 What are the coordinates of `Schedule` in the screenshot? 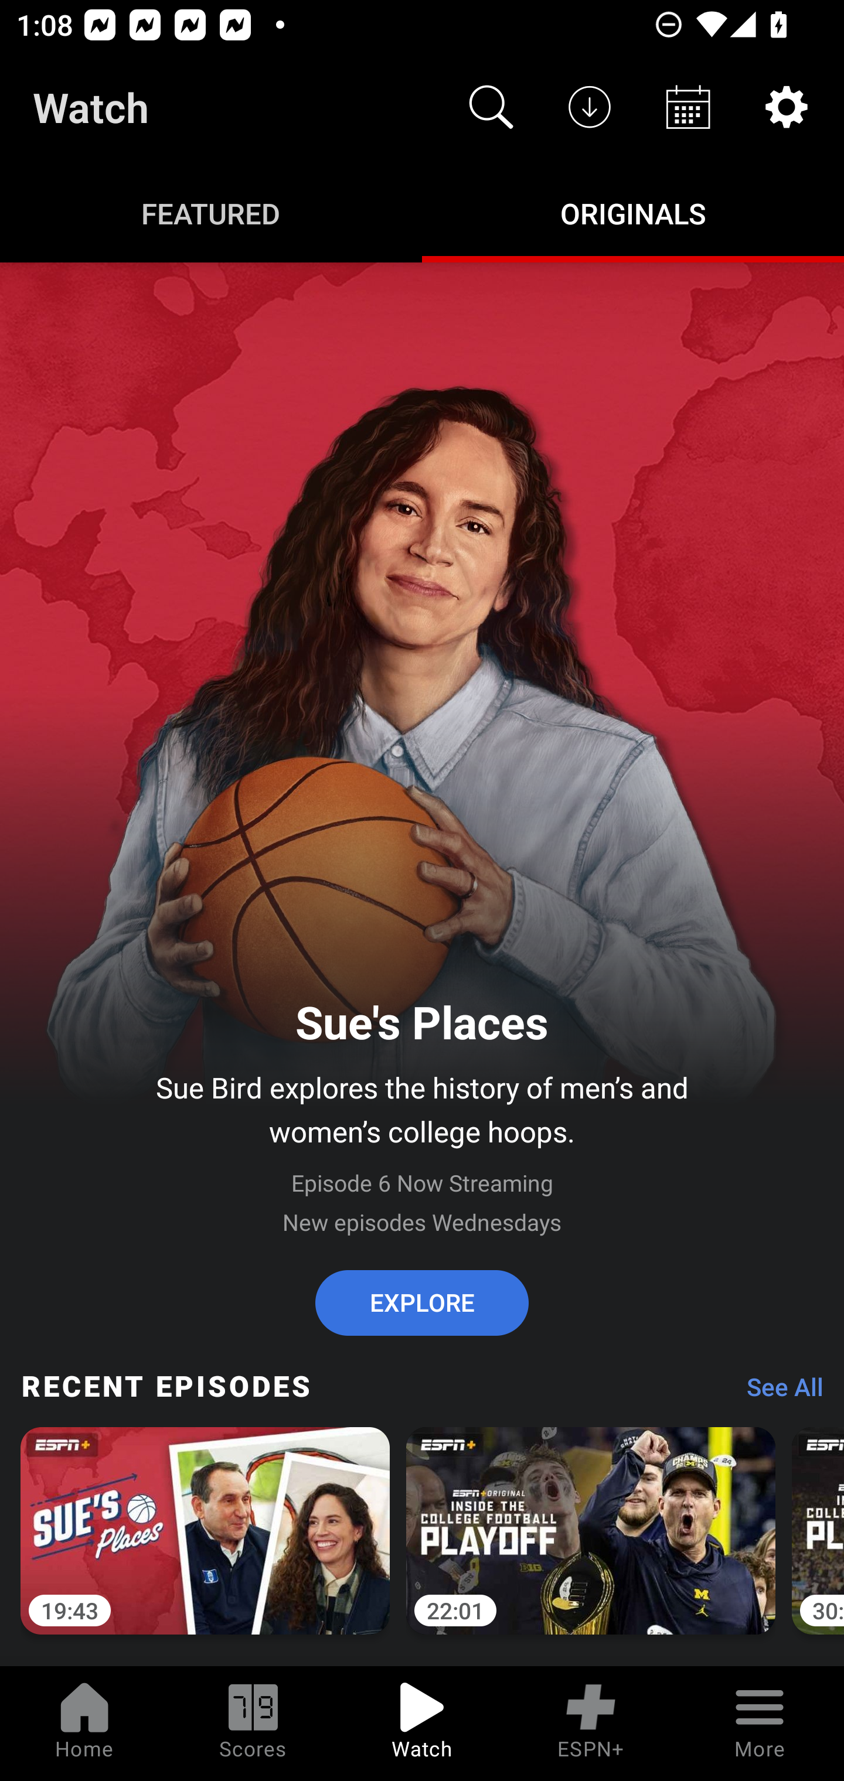 It's located at (688, 107).